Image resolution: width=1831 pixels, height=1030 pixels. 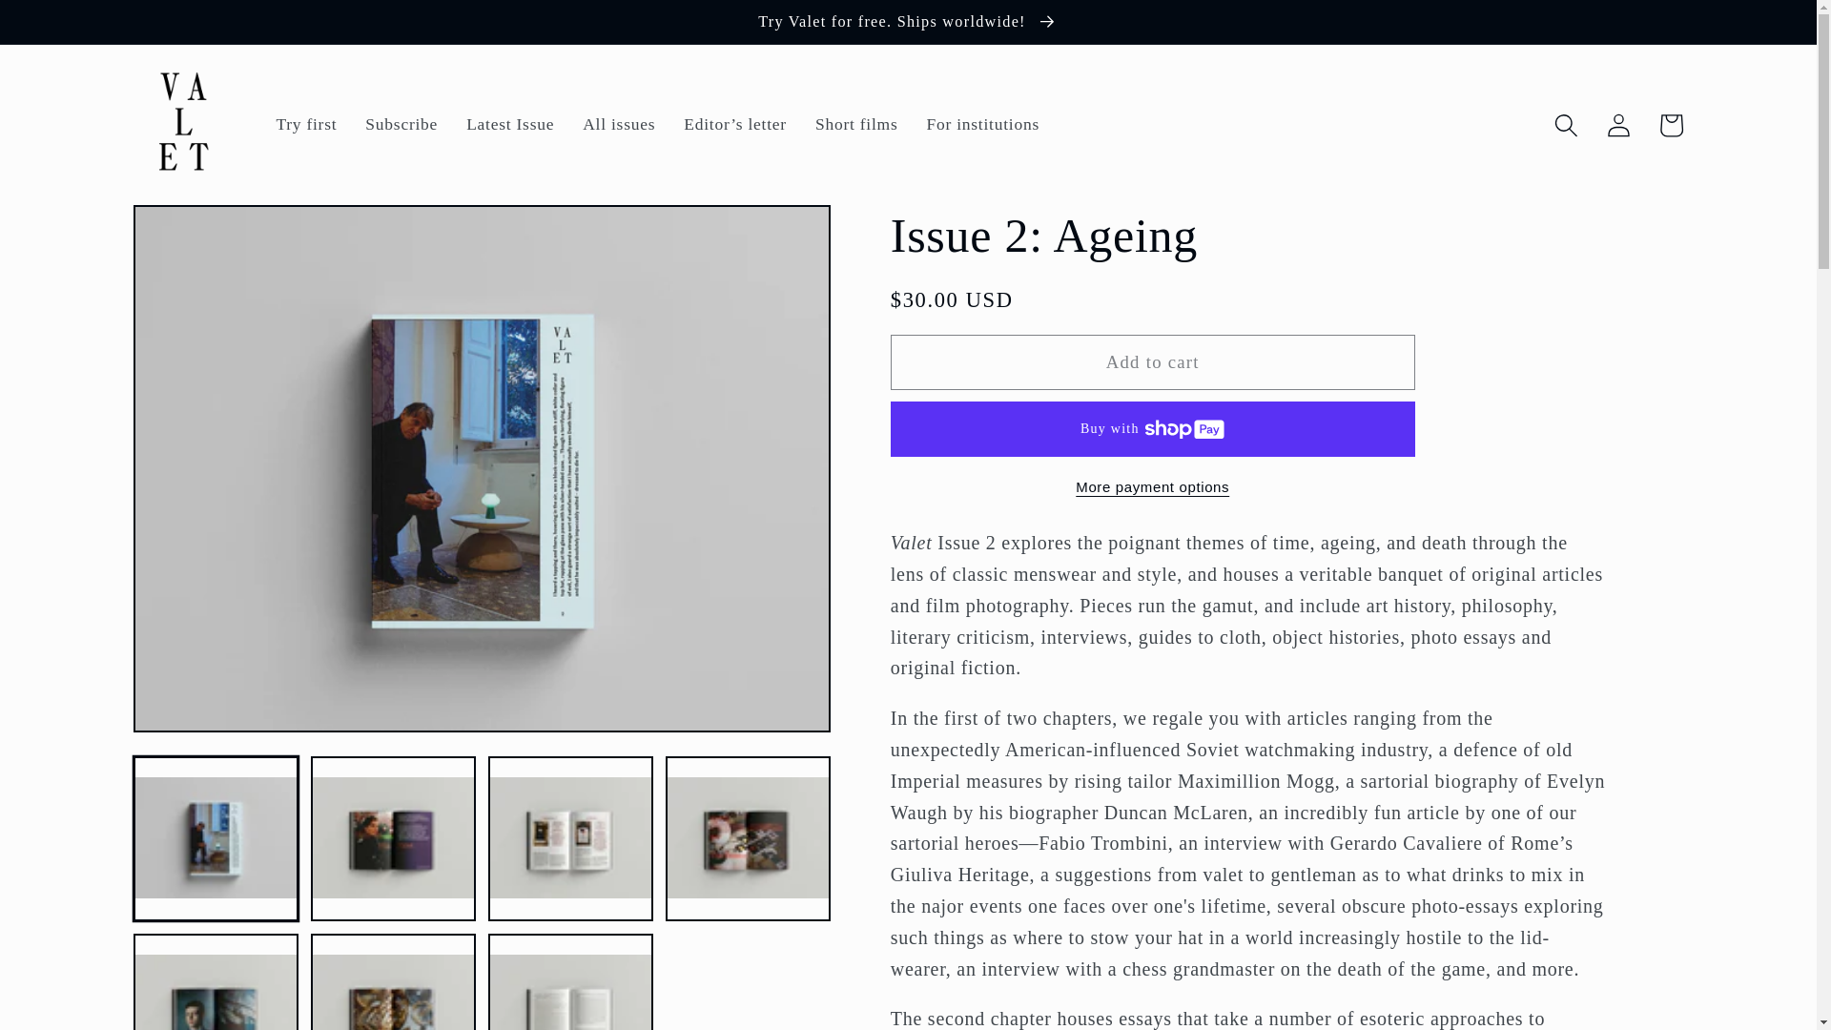 What do you see at coordinates (1671, 124) in the screenshot?
I see `Cart` at bounding box center [1671, 124].